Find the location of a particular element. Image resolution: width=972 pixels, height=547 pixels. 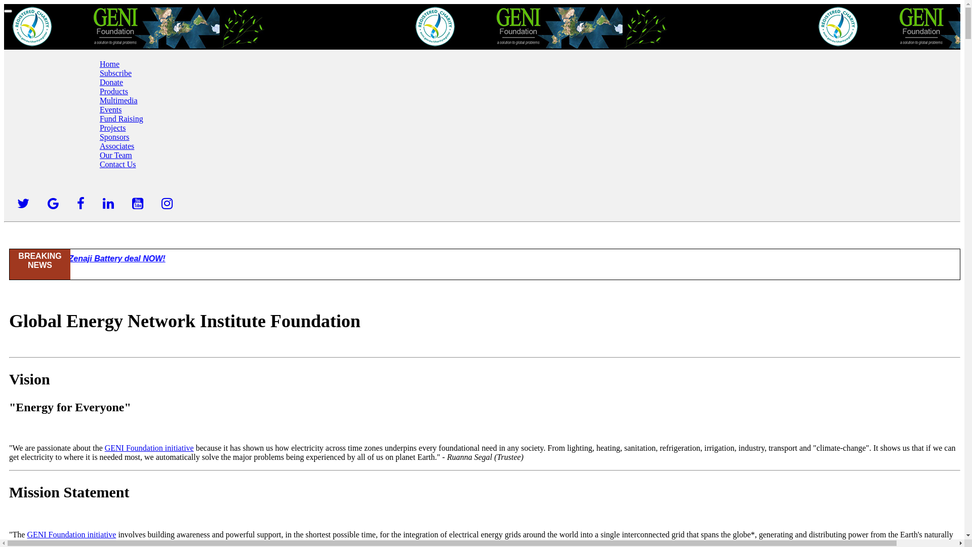

GENI Foundation initiative is located at coordinates (71, 535).